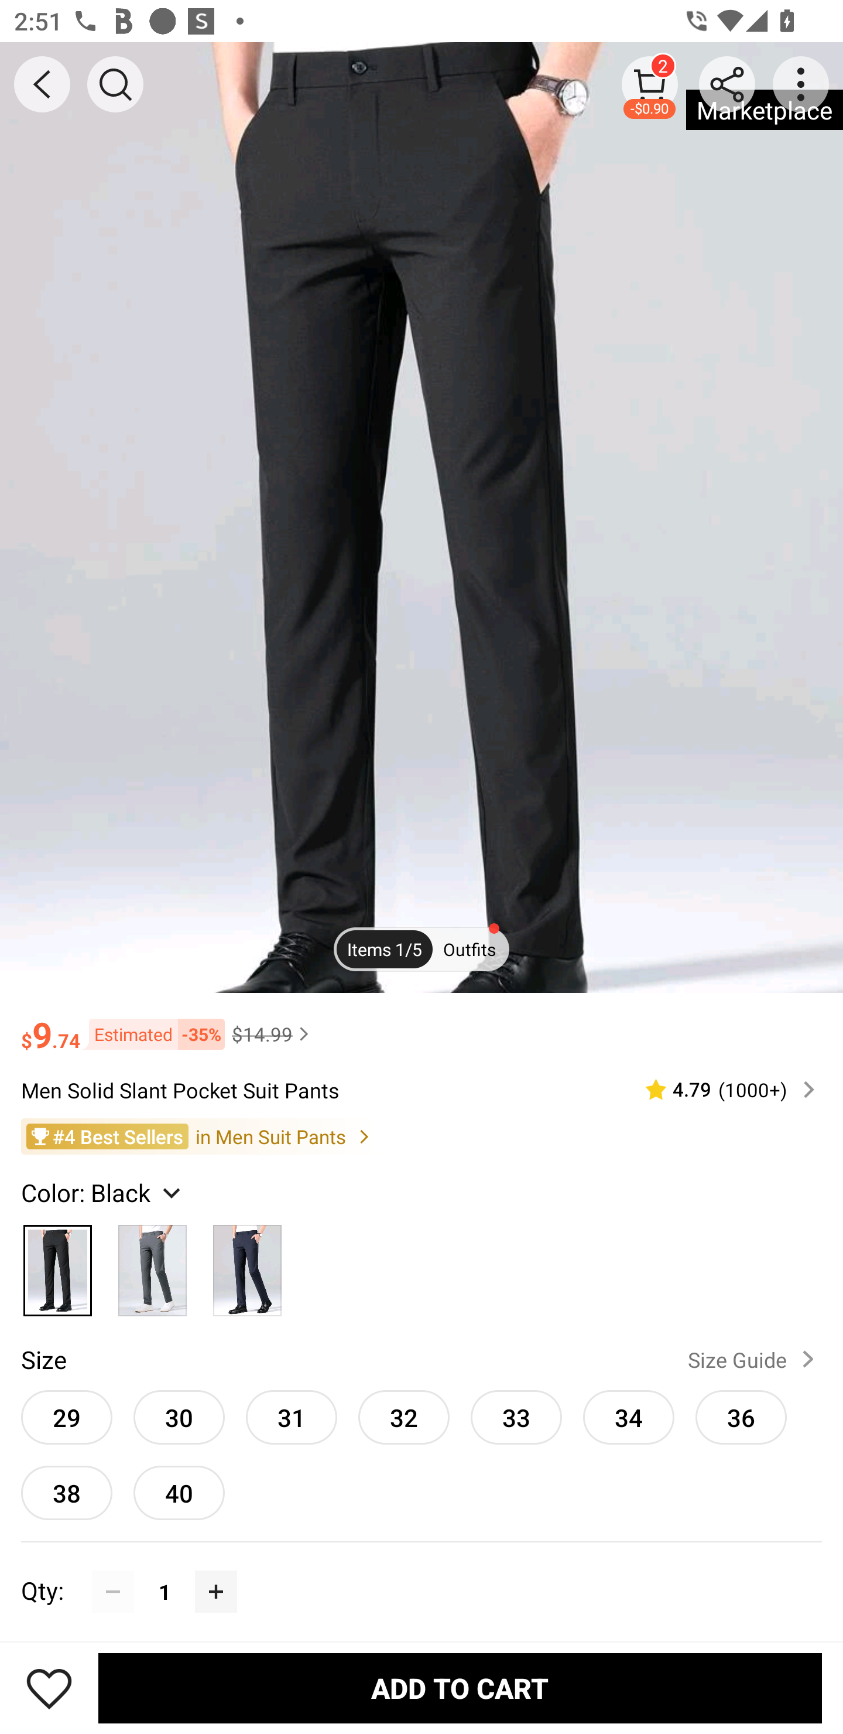  What do you see at coordinates (421, 1570) in the screenshot?
I see `Qty: 1` at bounding box center [421, 1570].